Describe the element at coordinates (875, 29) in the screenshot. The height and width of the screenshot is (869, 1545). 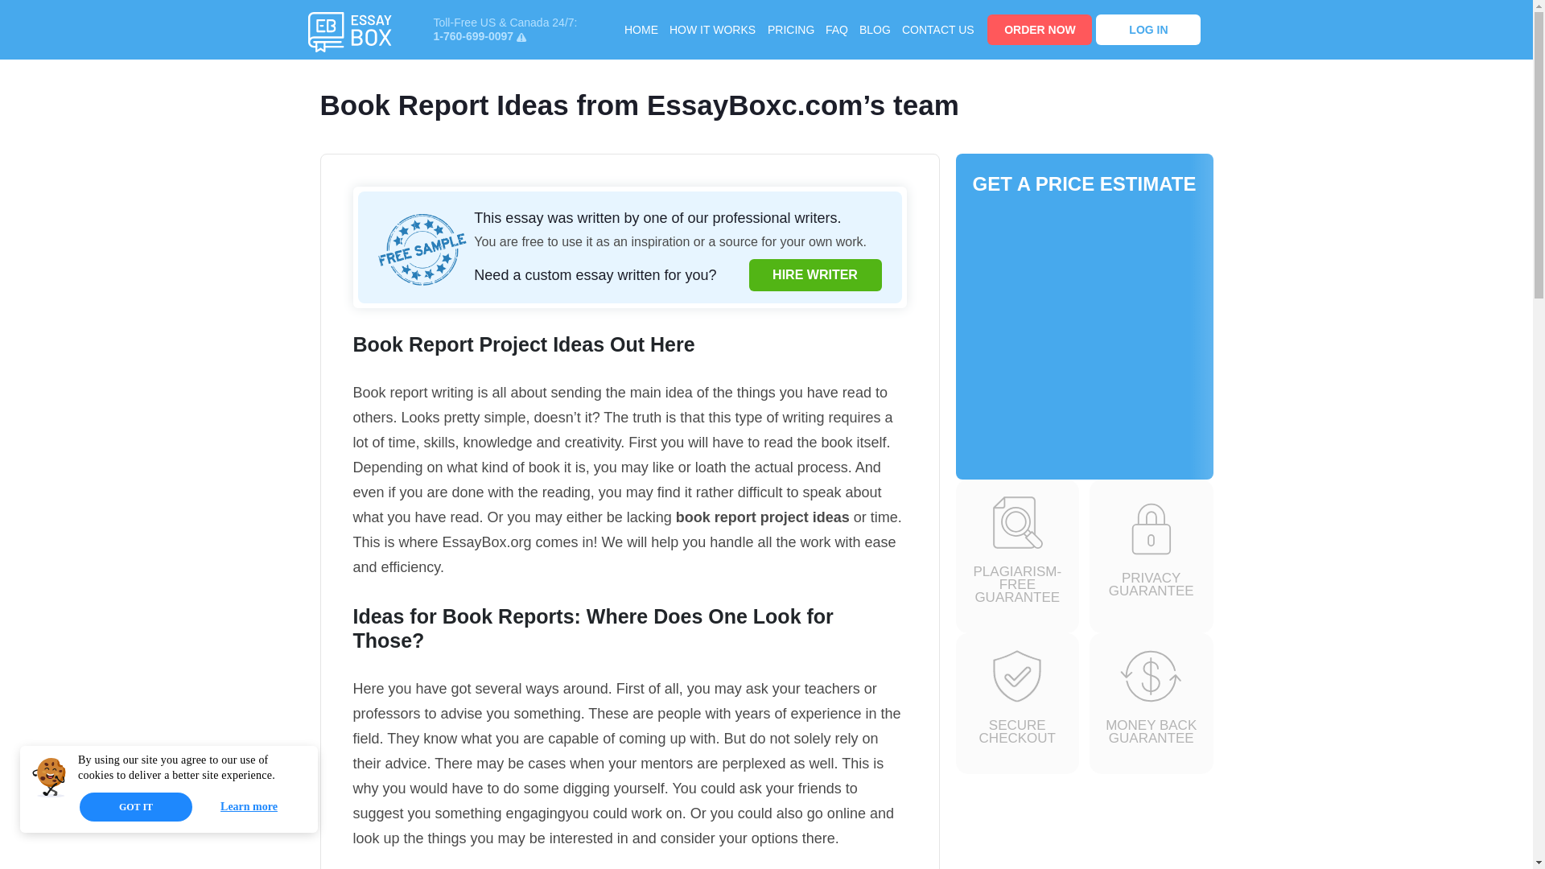
I see `BLOG` at that location.